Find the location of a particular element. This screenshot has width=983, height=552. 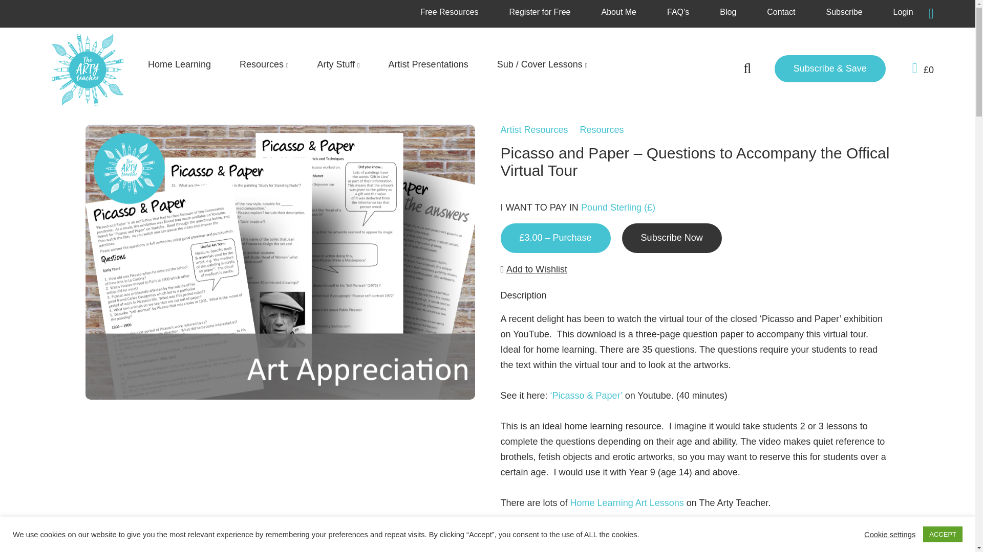

Register for Free is located at coordinates (540, 12).